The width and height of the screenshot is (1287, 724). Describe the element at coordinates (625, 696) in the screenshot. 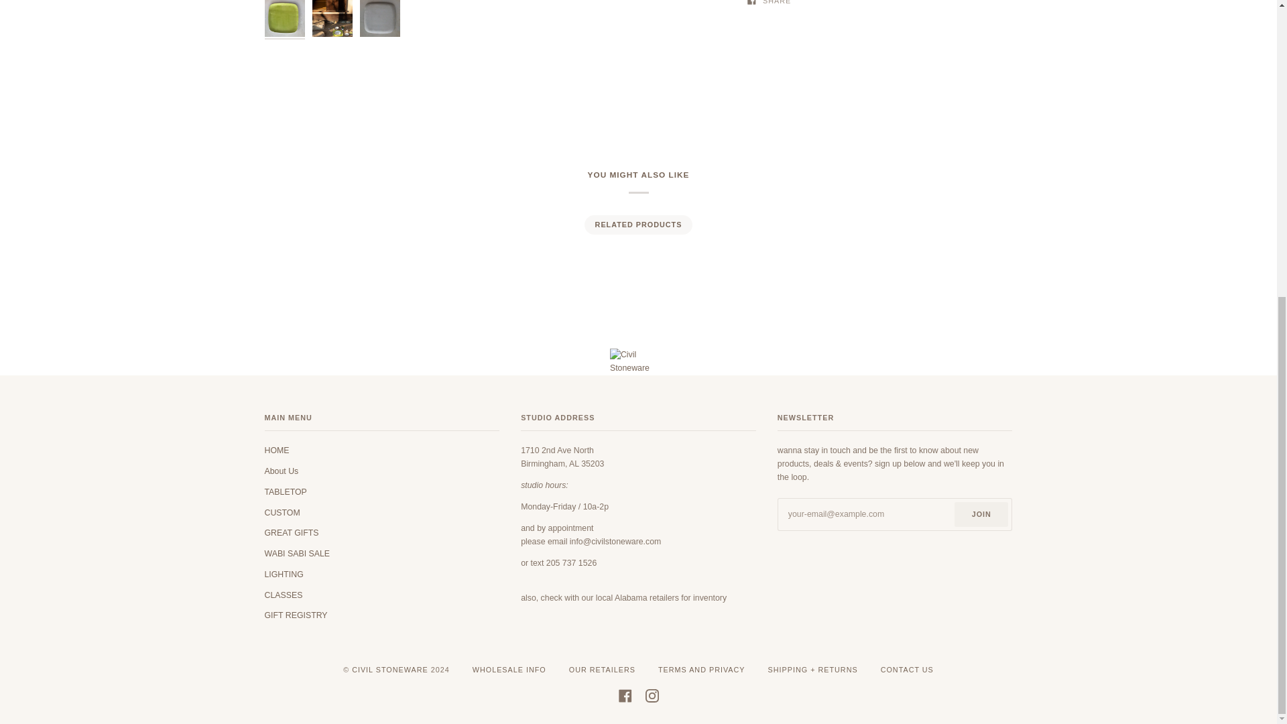

I see `Facebook` at that location.